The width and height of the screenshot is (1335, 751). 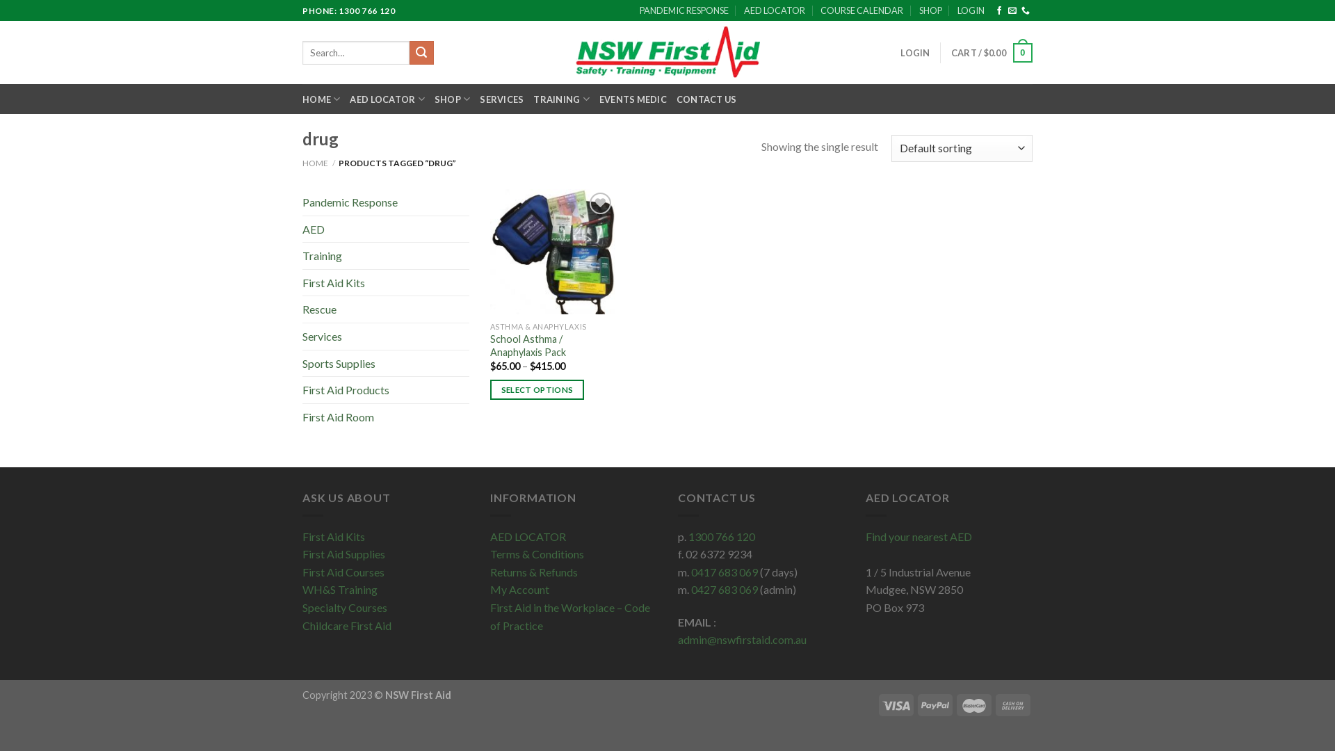 What do you see at coordinates (725, 572) in the screenshot?
I see `0417 683 069` at bounding box center [725, 572].